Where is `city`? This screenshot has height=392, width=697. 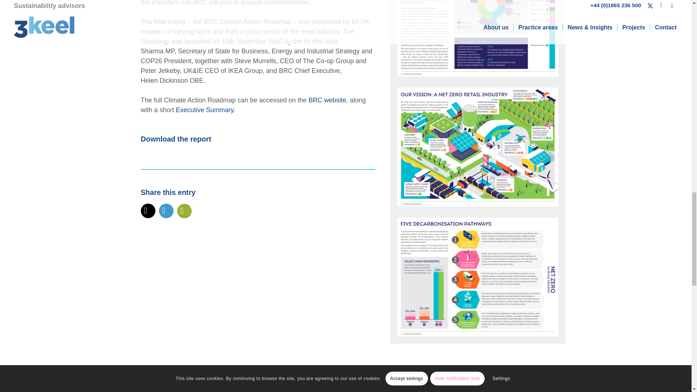 city is located at coordinates (478, 147).